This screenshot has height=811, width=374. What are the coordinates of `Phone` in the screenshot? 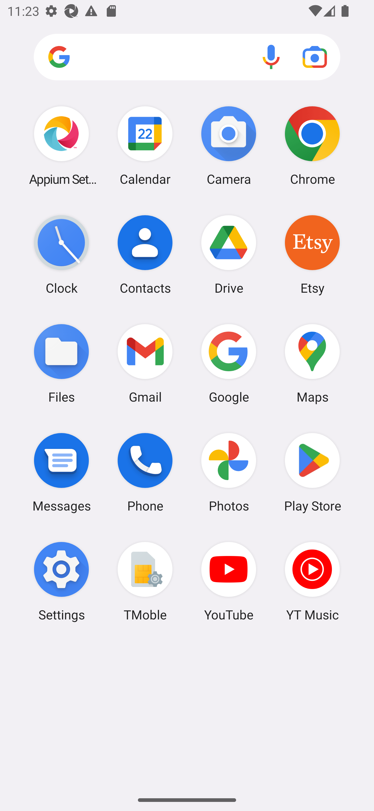 It's located at (145, 472).